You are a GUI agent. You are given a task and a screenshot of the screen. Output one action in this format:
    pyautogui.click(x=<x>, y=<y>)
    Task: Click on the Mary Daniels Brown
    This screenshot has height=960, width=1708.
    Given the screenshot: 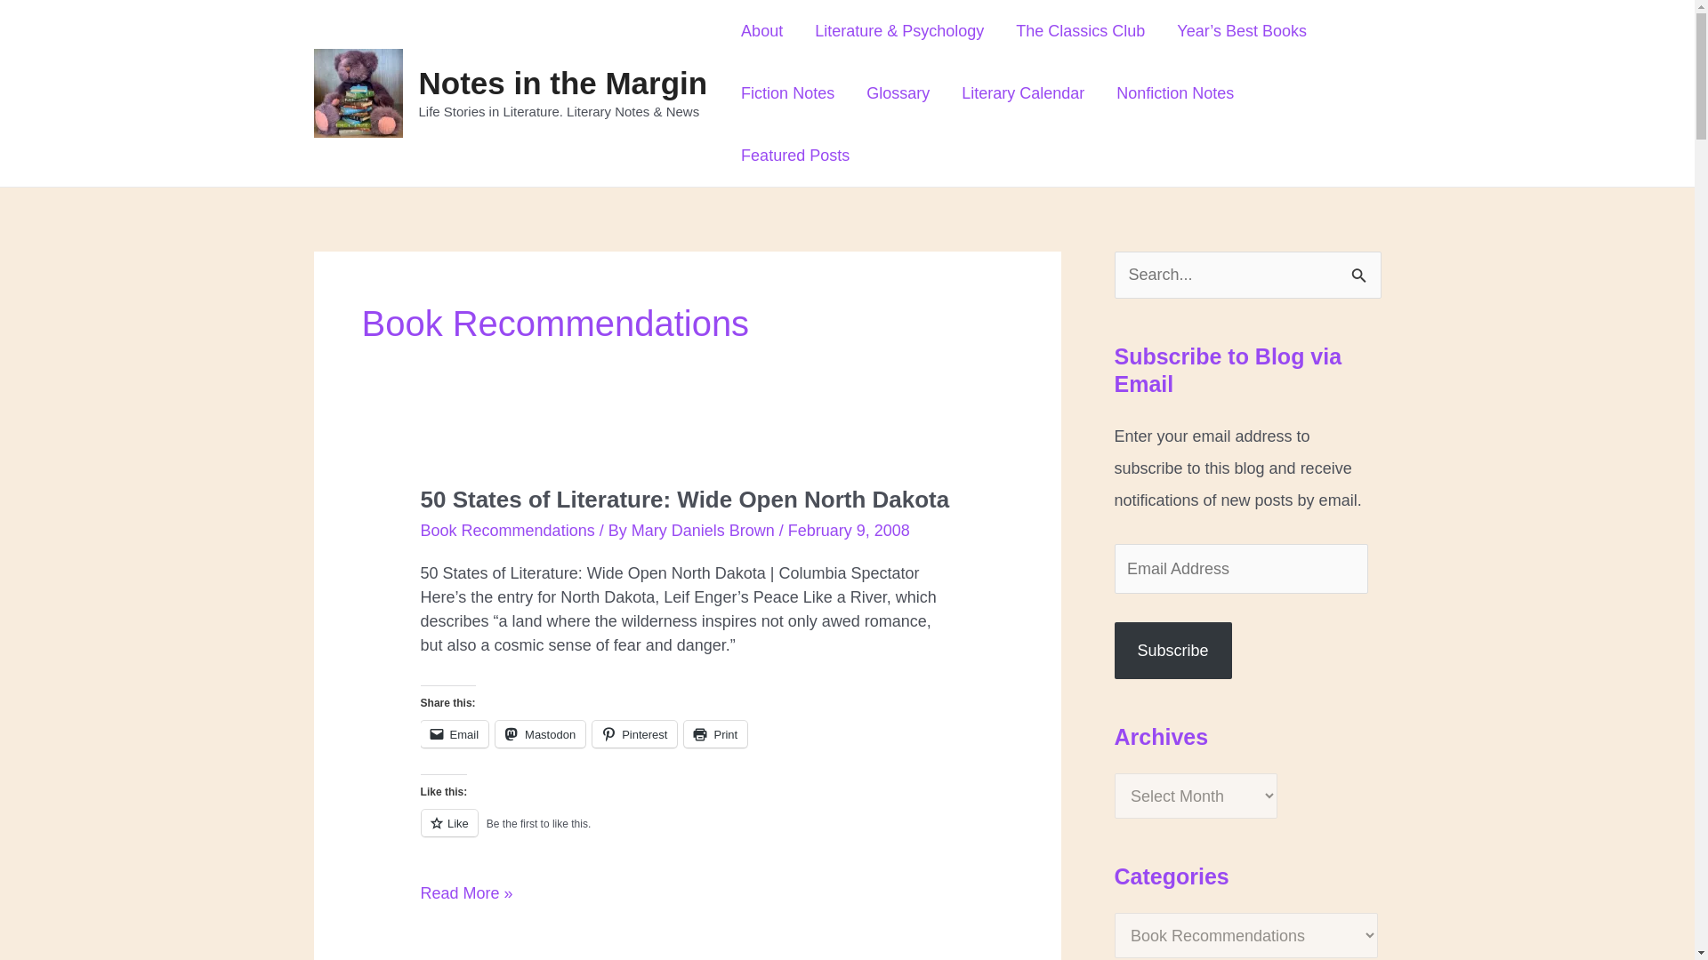 What is the action you would take?
    pyautogui.click(x=705, y=530)
    